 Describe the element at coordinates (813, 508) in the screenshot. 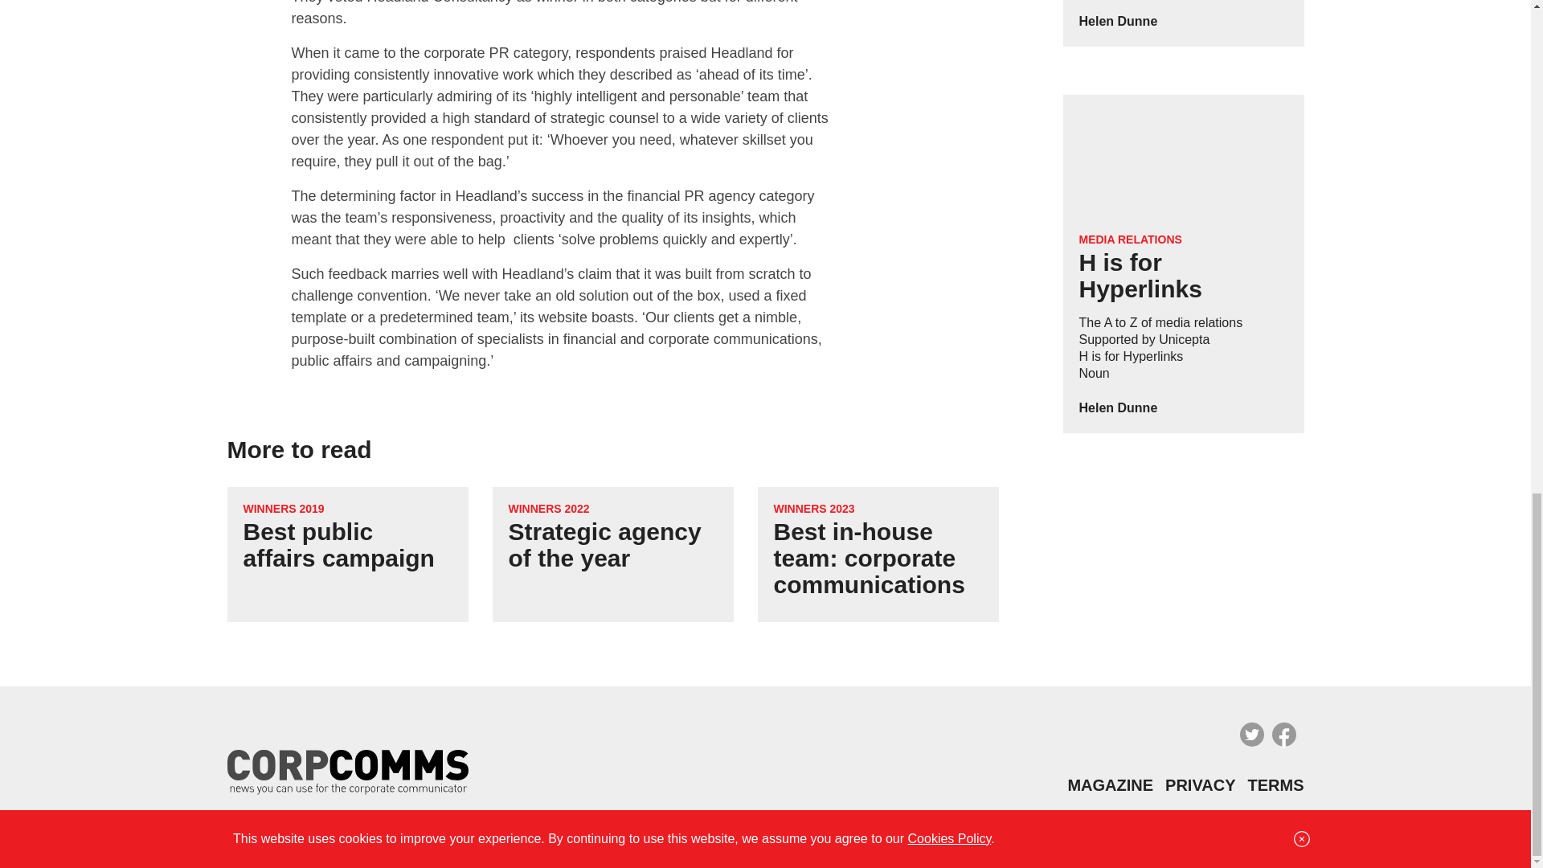

I see `WINNERS 2023` at that location.